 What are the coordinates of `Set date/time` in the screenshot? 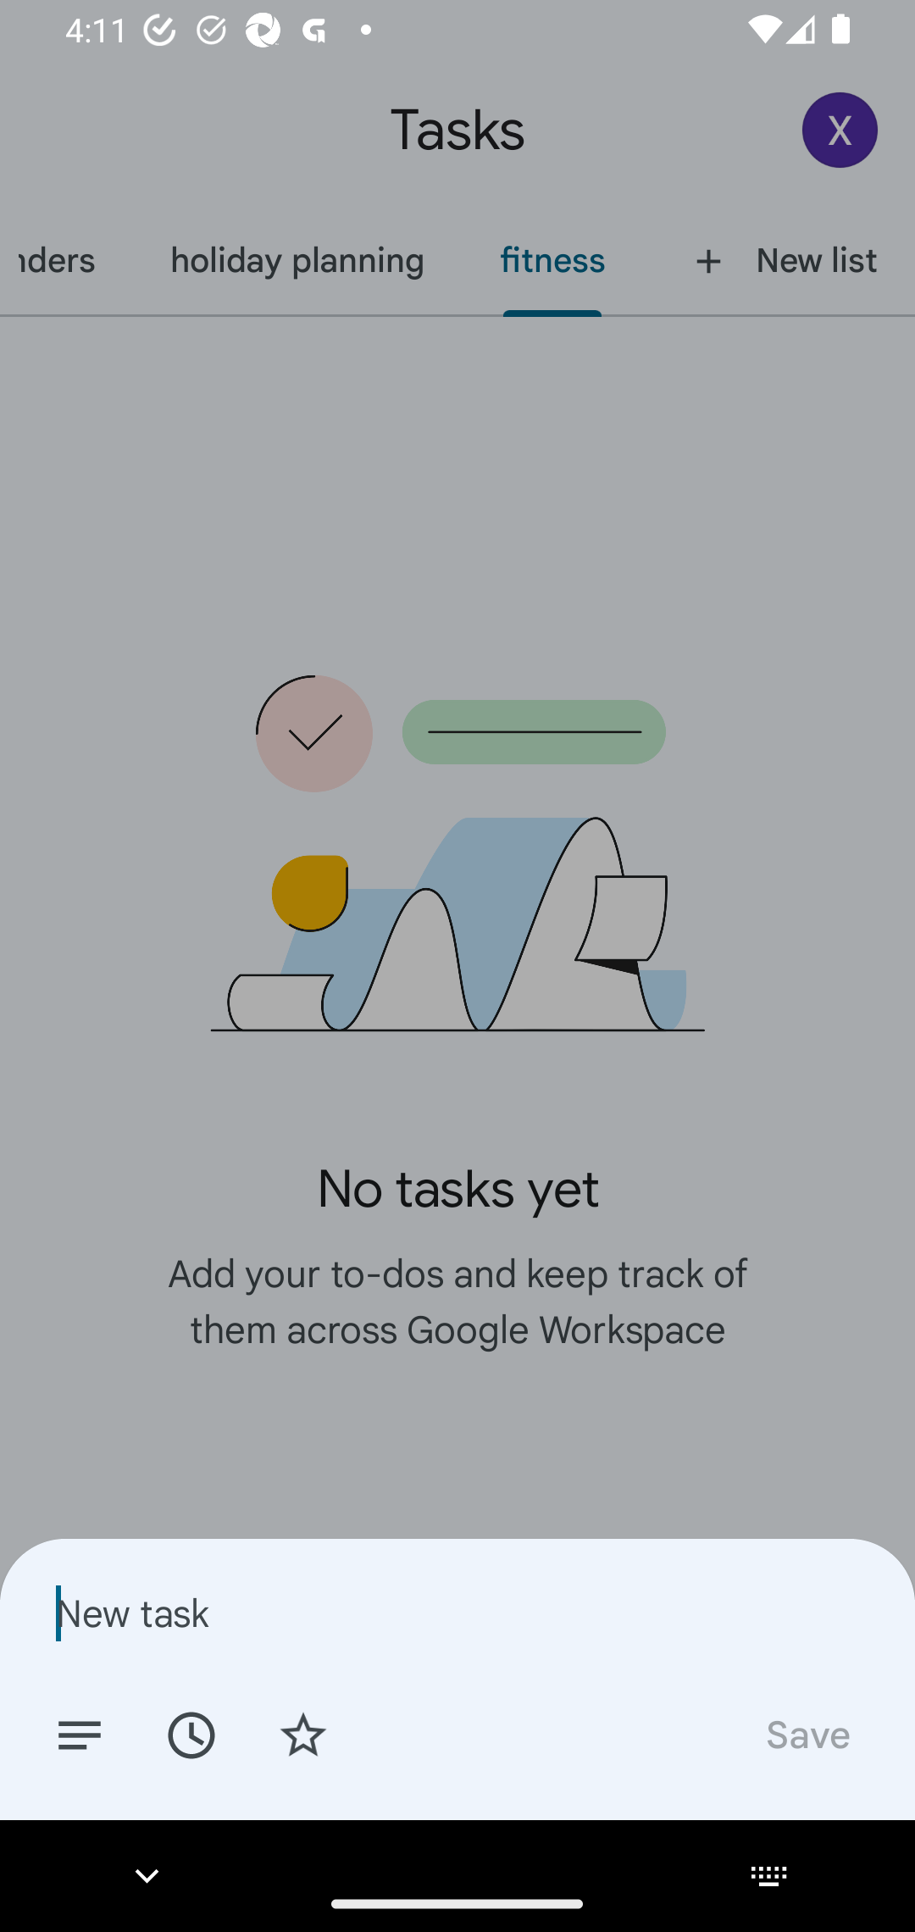 It's located at (191, 1734).